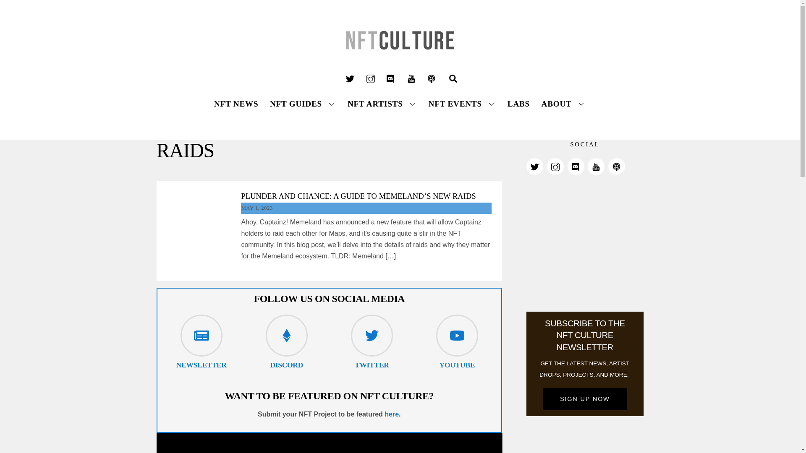  Describe the element at coordinates (201, 365) in the screenshot. I see `NEWSLETTER` at that location.